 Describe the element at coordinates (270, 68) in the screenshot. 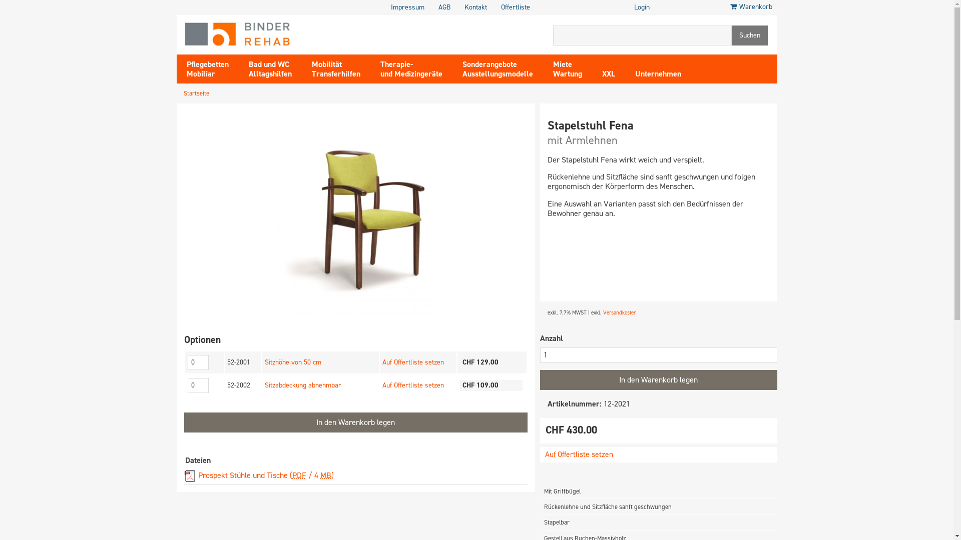

I see `Bad und WC
Alltagshilfen` at that location.